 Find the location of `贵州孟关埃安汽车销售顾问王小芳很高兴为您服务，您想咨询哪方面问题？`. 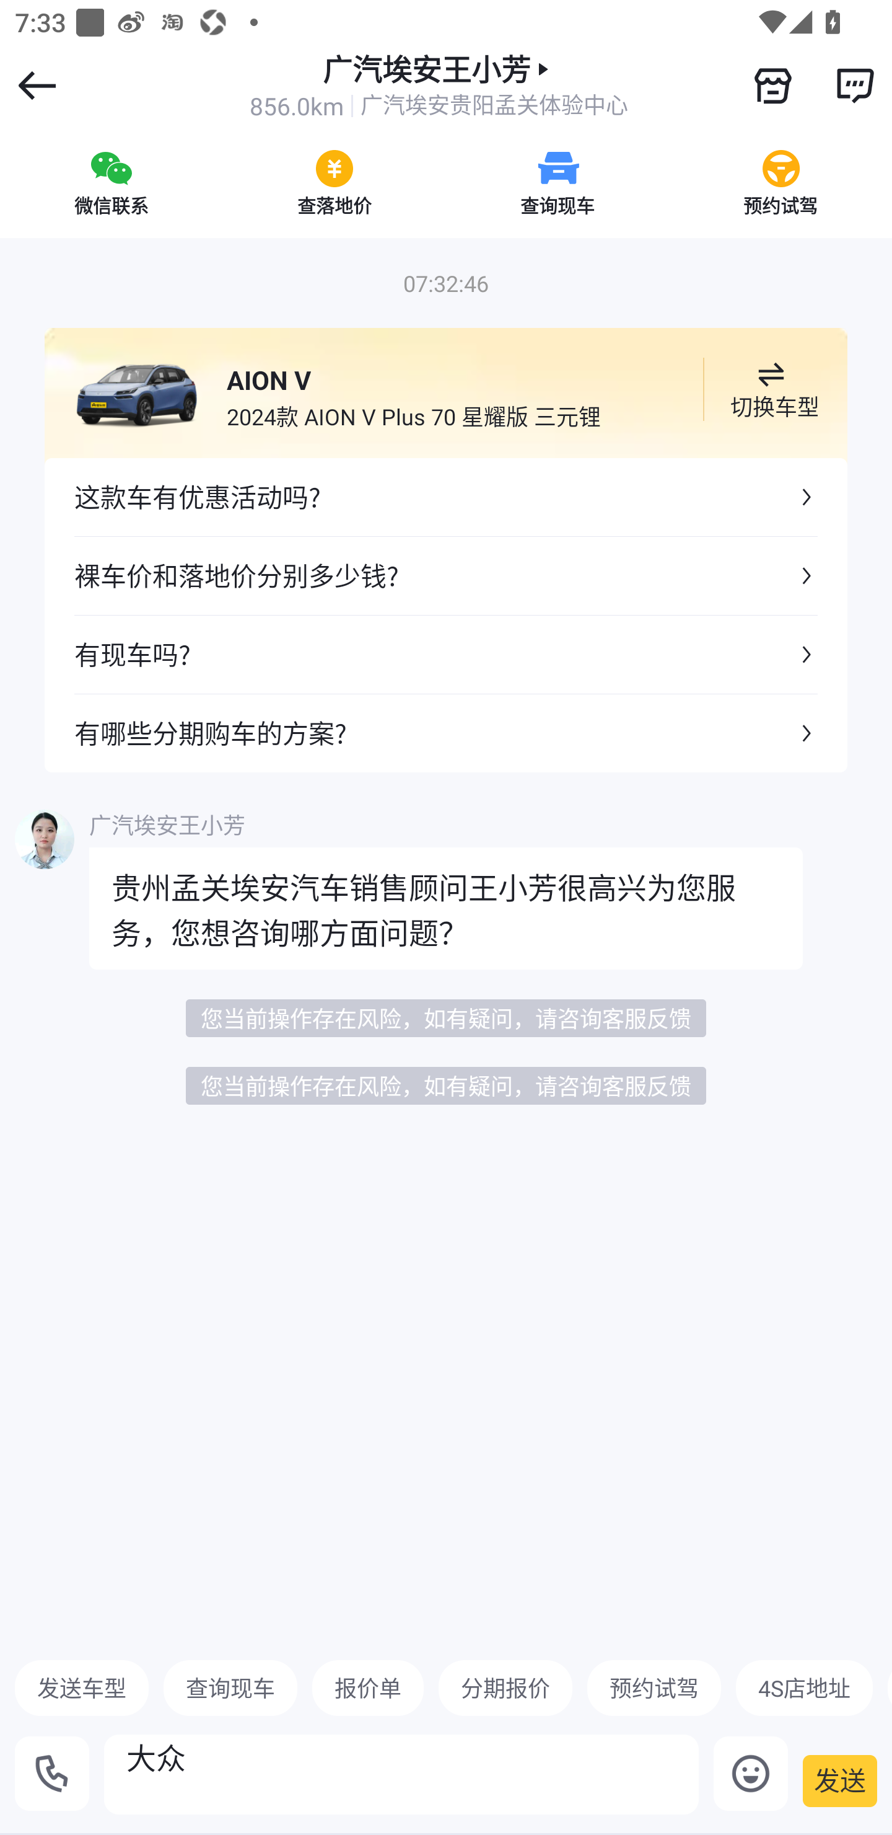

贵州孟关埃安汽车销售顾问王小芳很高兴为您服务，您想咨询哪方面问题？ is located at coordinates (446, 908).